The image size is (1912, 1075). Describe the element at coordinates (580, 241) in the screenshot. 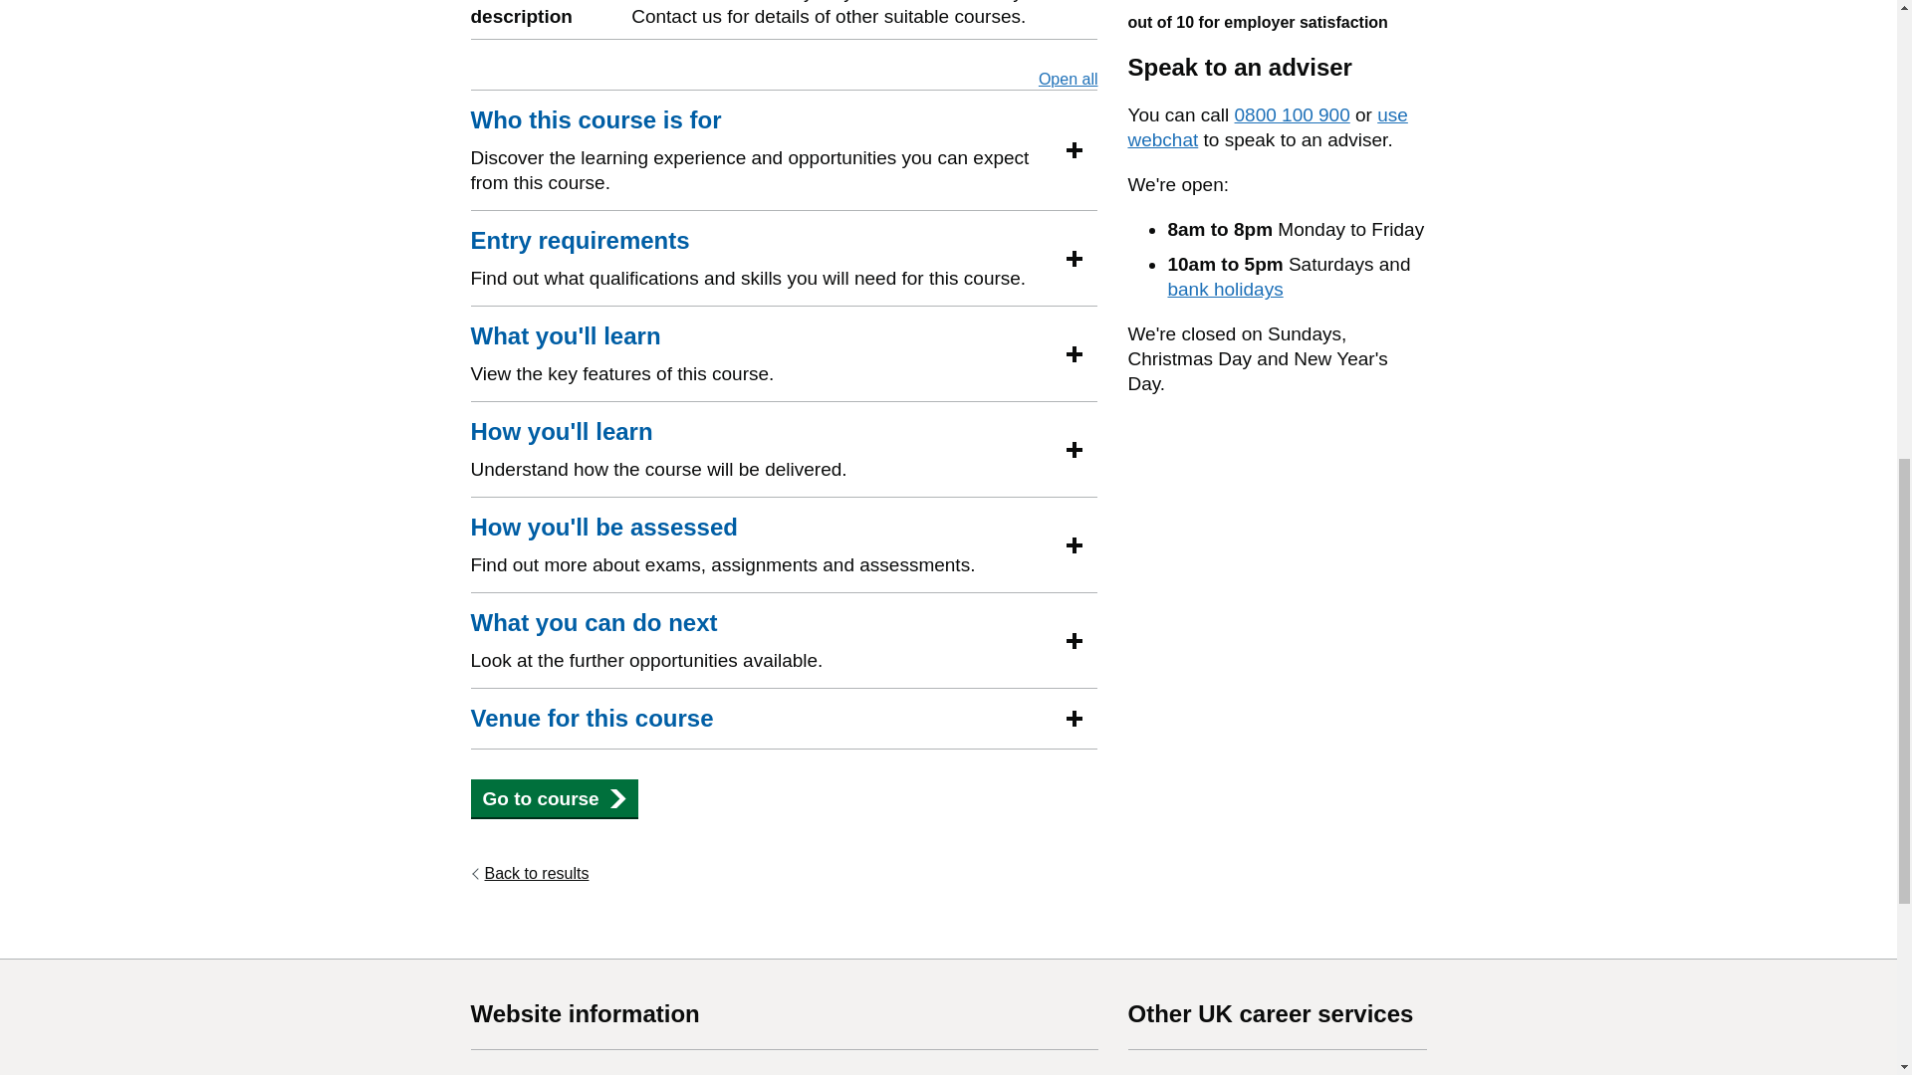

I see `Entry requirements` at that location.